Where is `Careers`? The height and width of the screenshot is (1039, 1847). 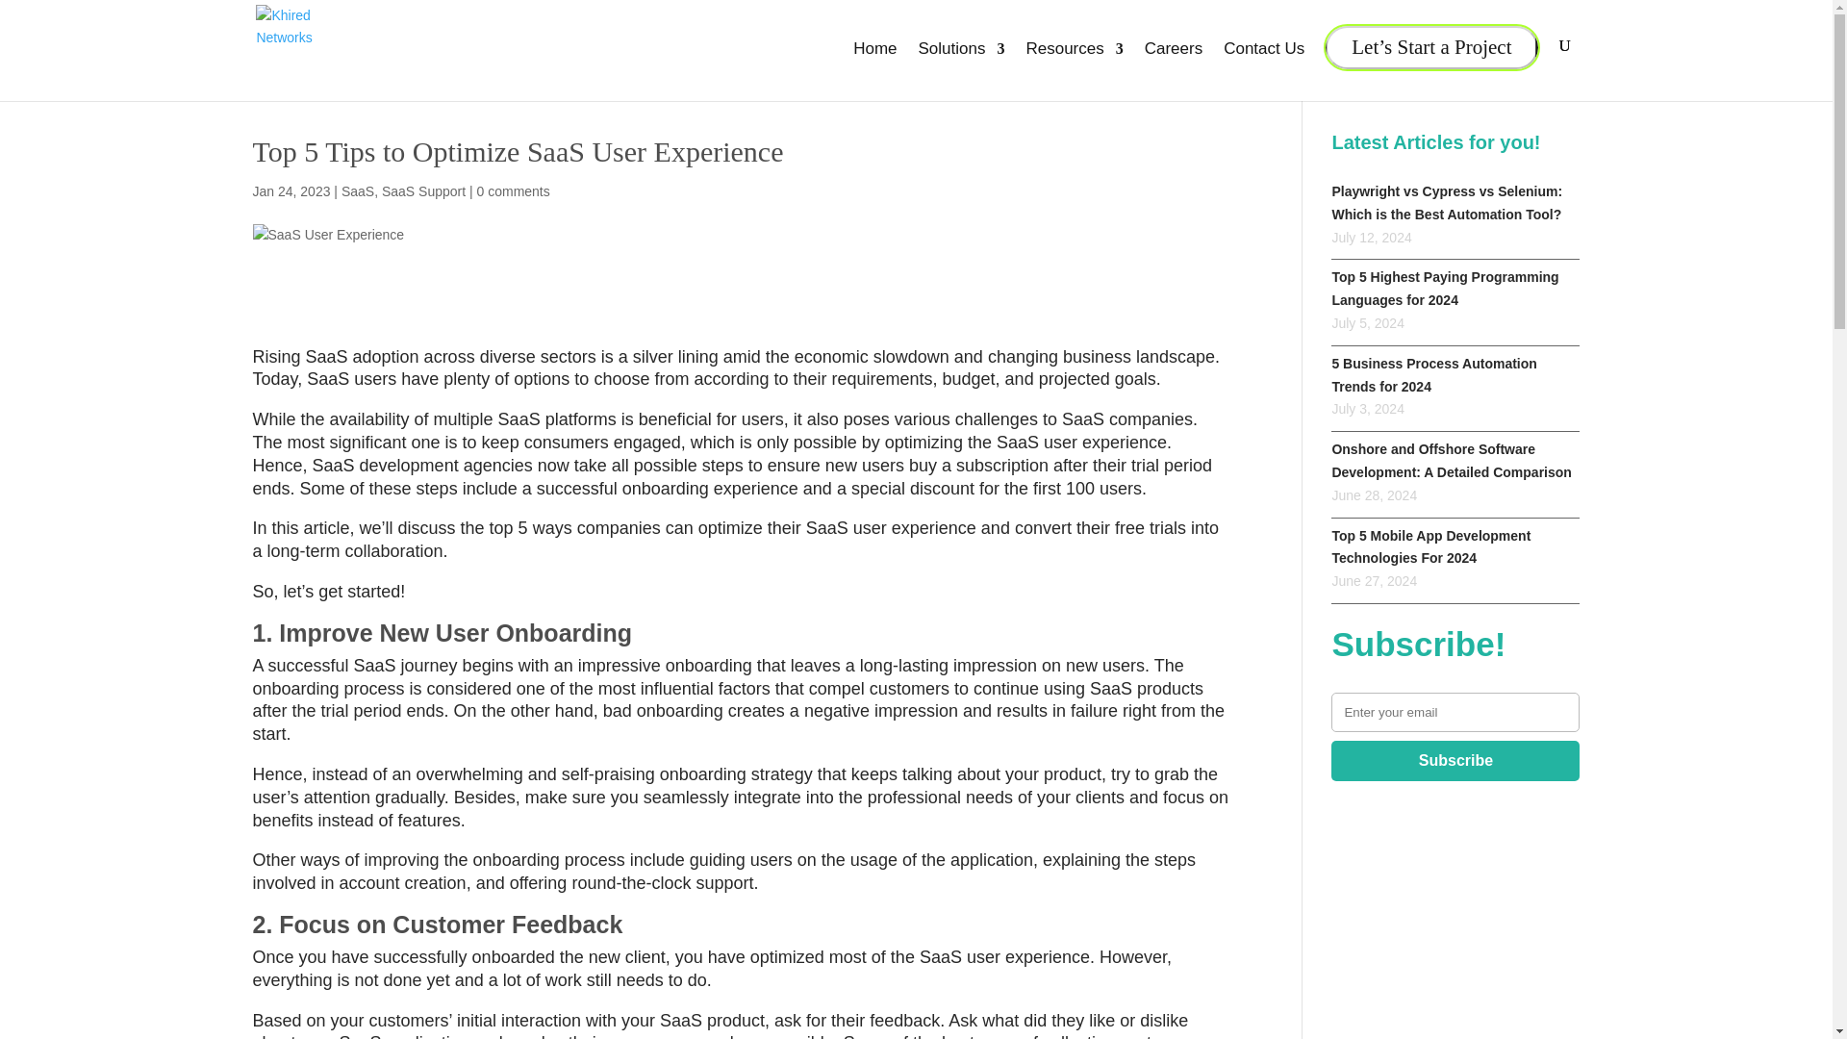
Careers is located at coordinates (1174, 64).